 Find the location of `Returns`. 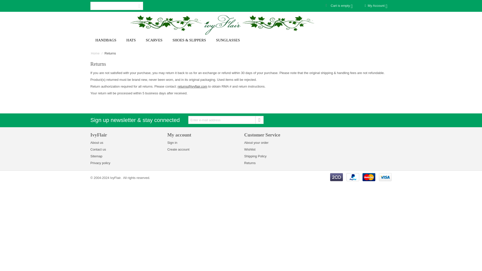

Returns is located at coordinates (250, 163).